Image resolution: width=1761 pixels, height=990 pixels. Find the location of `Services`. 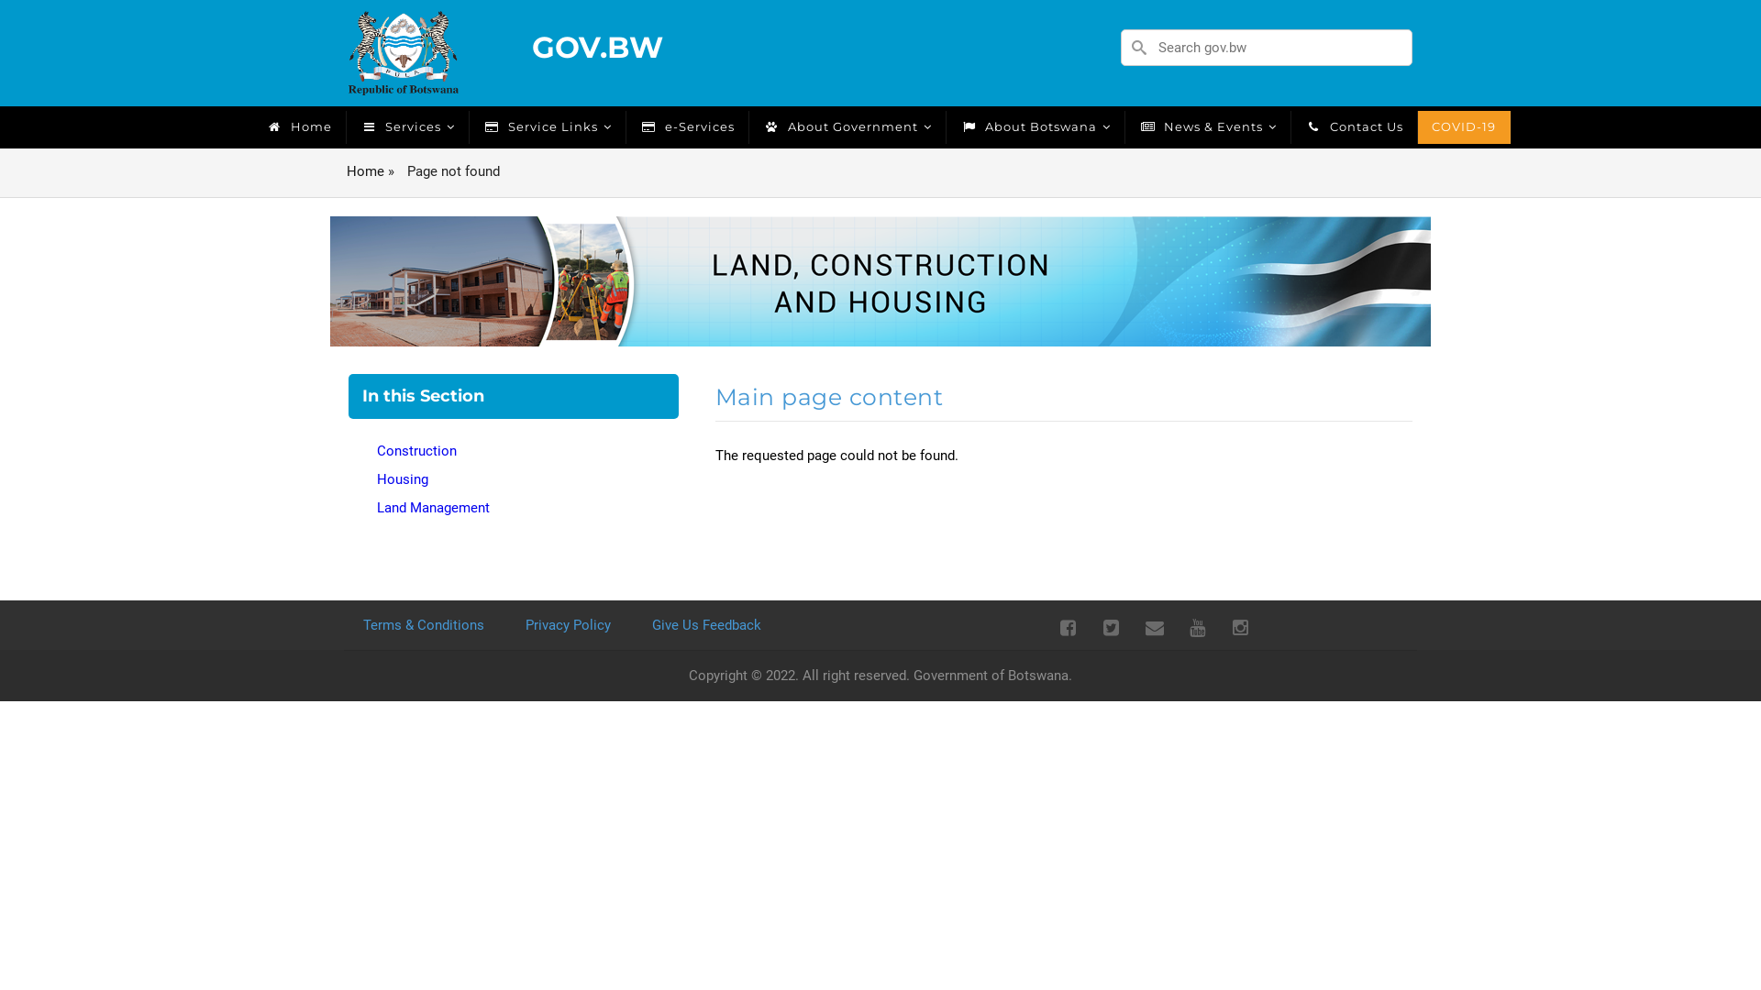

Services is located at coordinates (408, 126).